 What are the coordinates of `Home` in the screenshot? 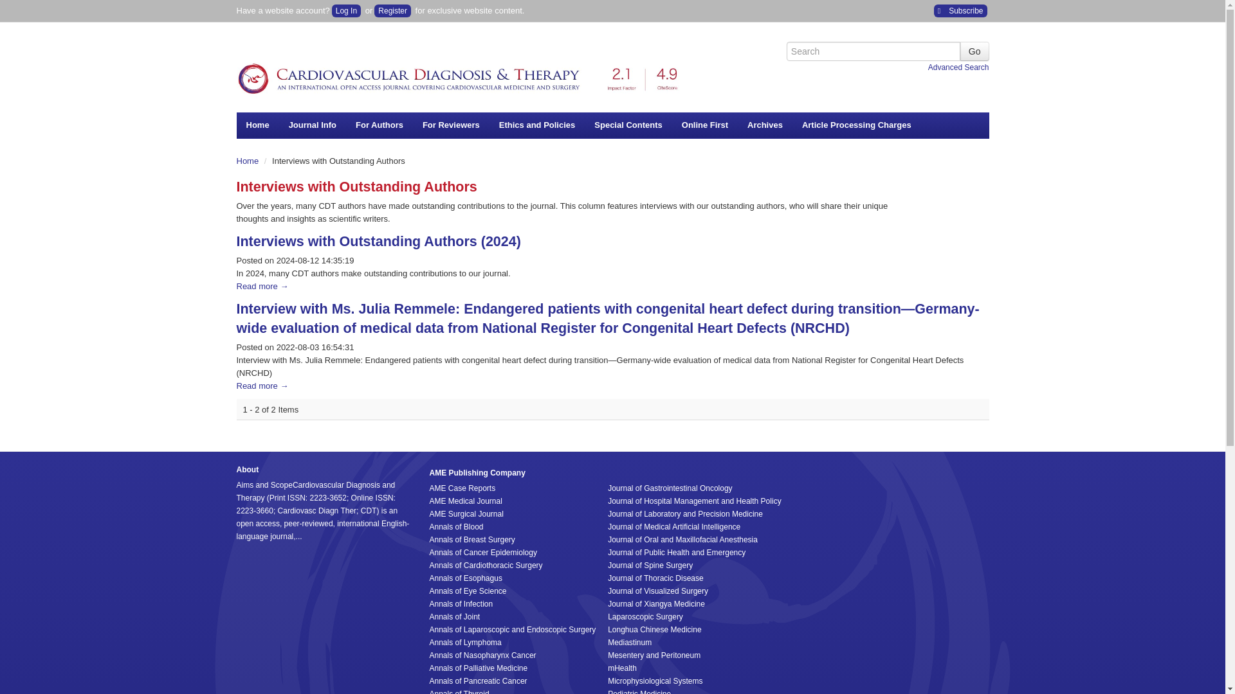 It's located at (257, 124).